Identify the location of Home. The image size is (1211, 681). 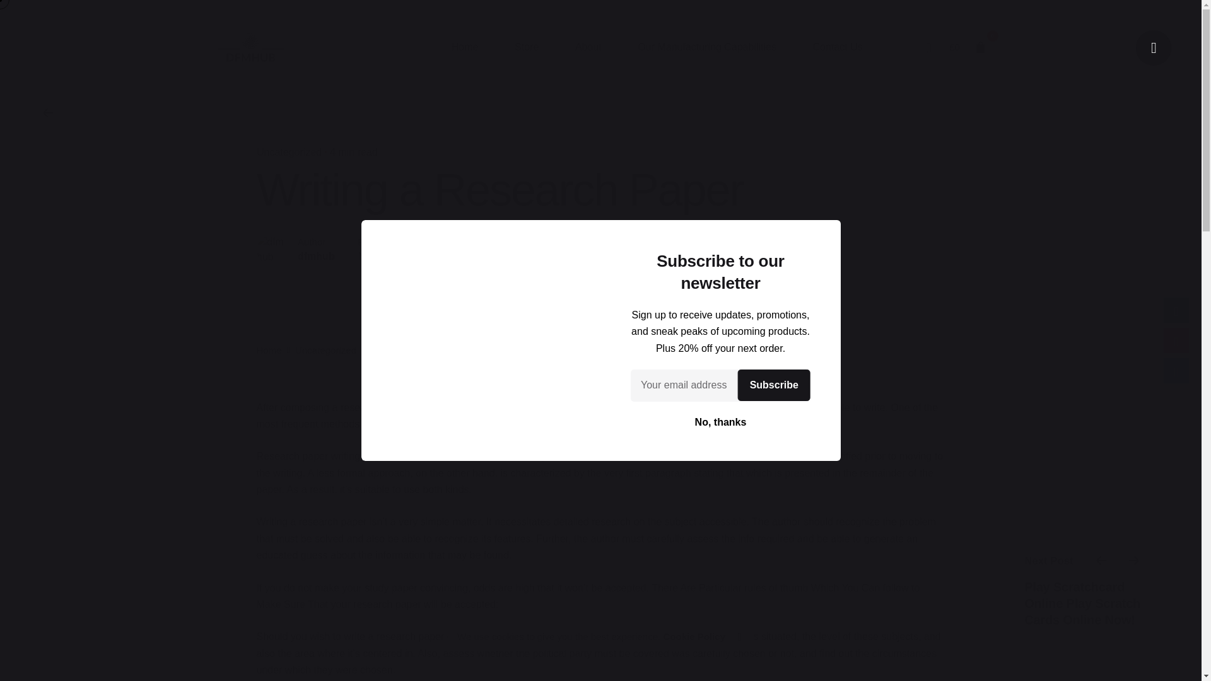
(268, 349).